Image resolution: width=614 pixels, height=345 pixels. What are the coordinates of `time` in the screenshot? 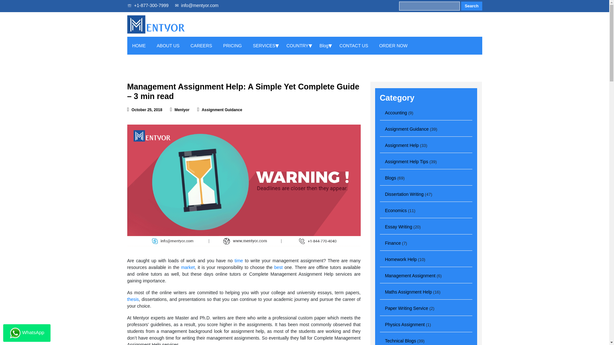 It's located at (239, 261).